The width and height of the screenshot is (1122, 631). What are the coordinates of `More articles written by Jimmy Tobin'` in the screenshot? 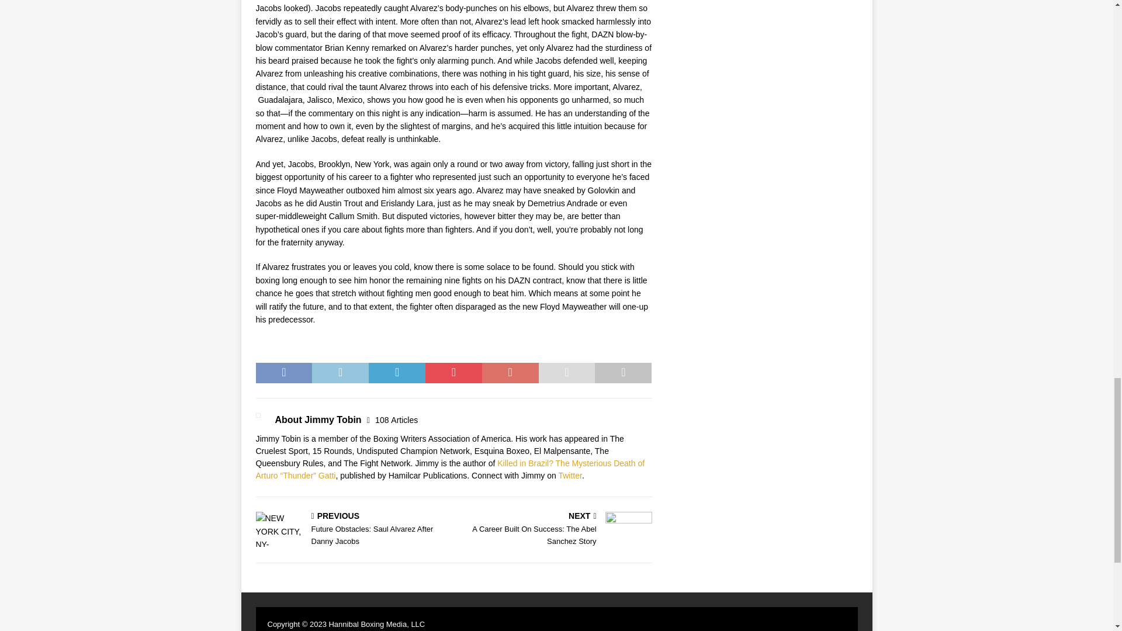 It's located at (396, 419).